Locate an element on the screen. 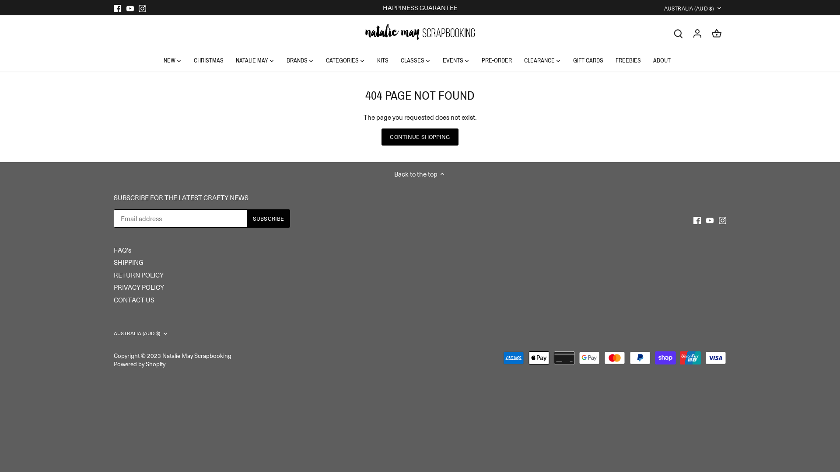 The image size is (840, 472). AUSTRALIA (AUD $) is located at coordinates (693, 9).